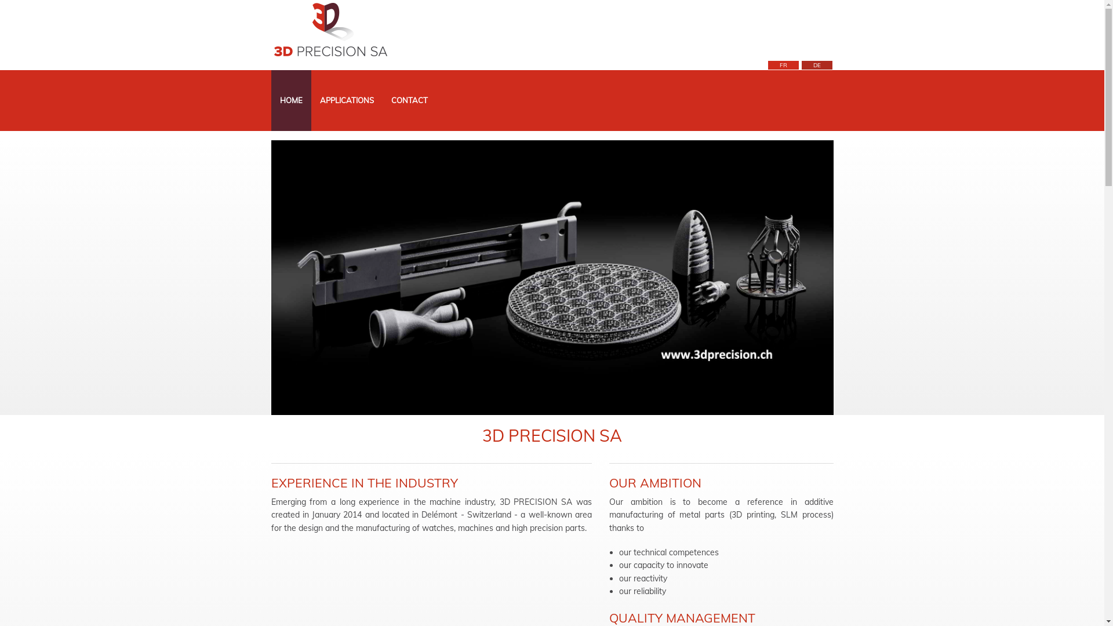  I want to click on CONTACT, so click(409, 101).